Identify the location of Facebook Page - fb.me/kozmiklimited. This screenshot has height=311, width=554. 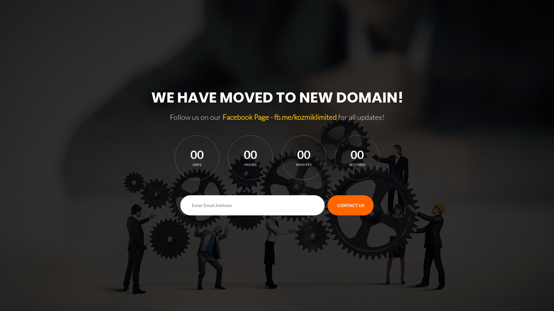
(279, 117).